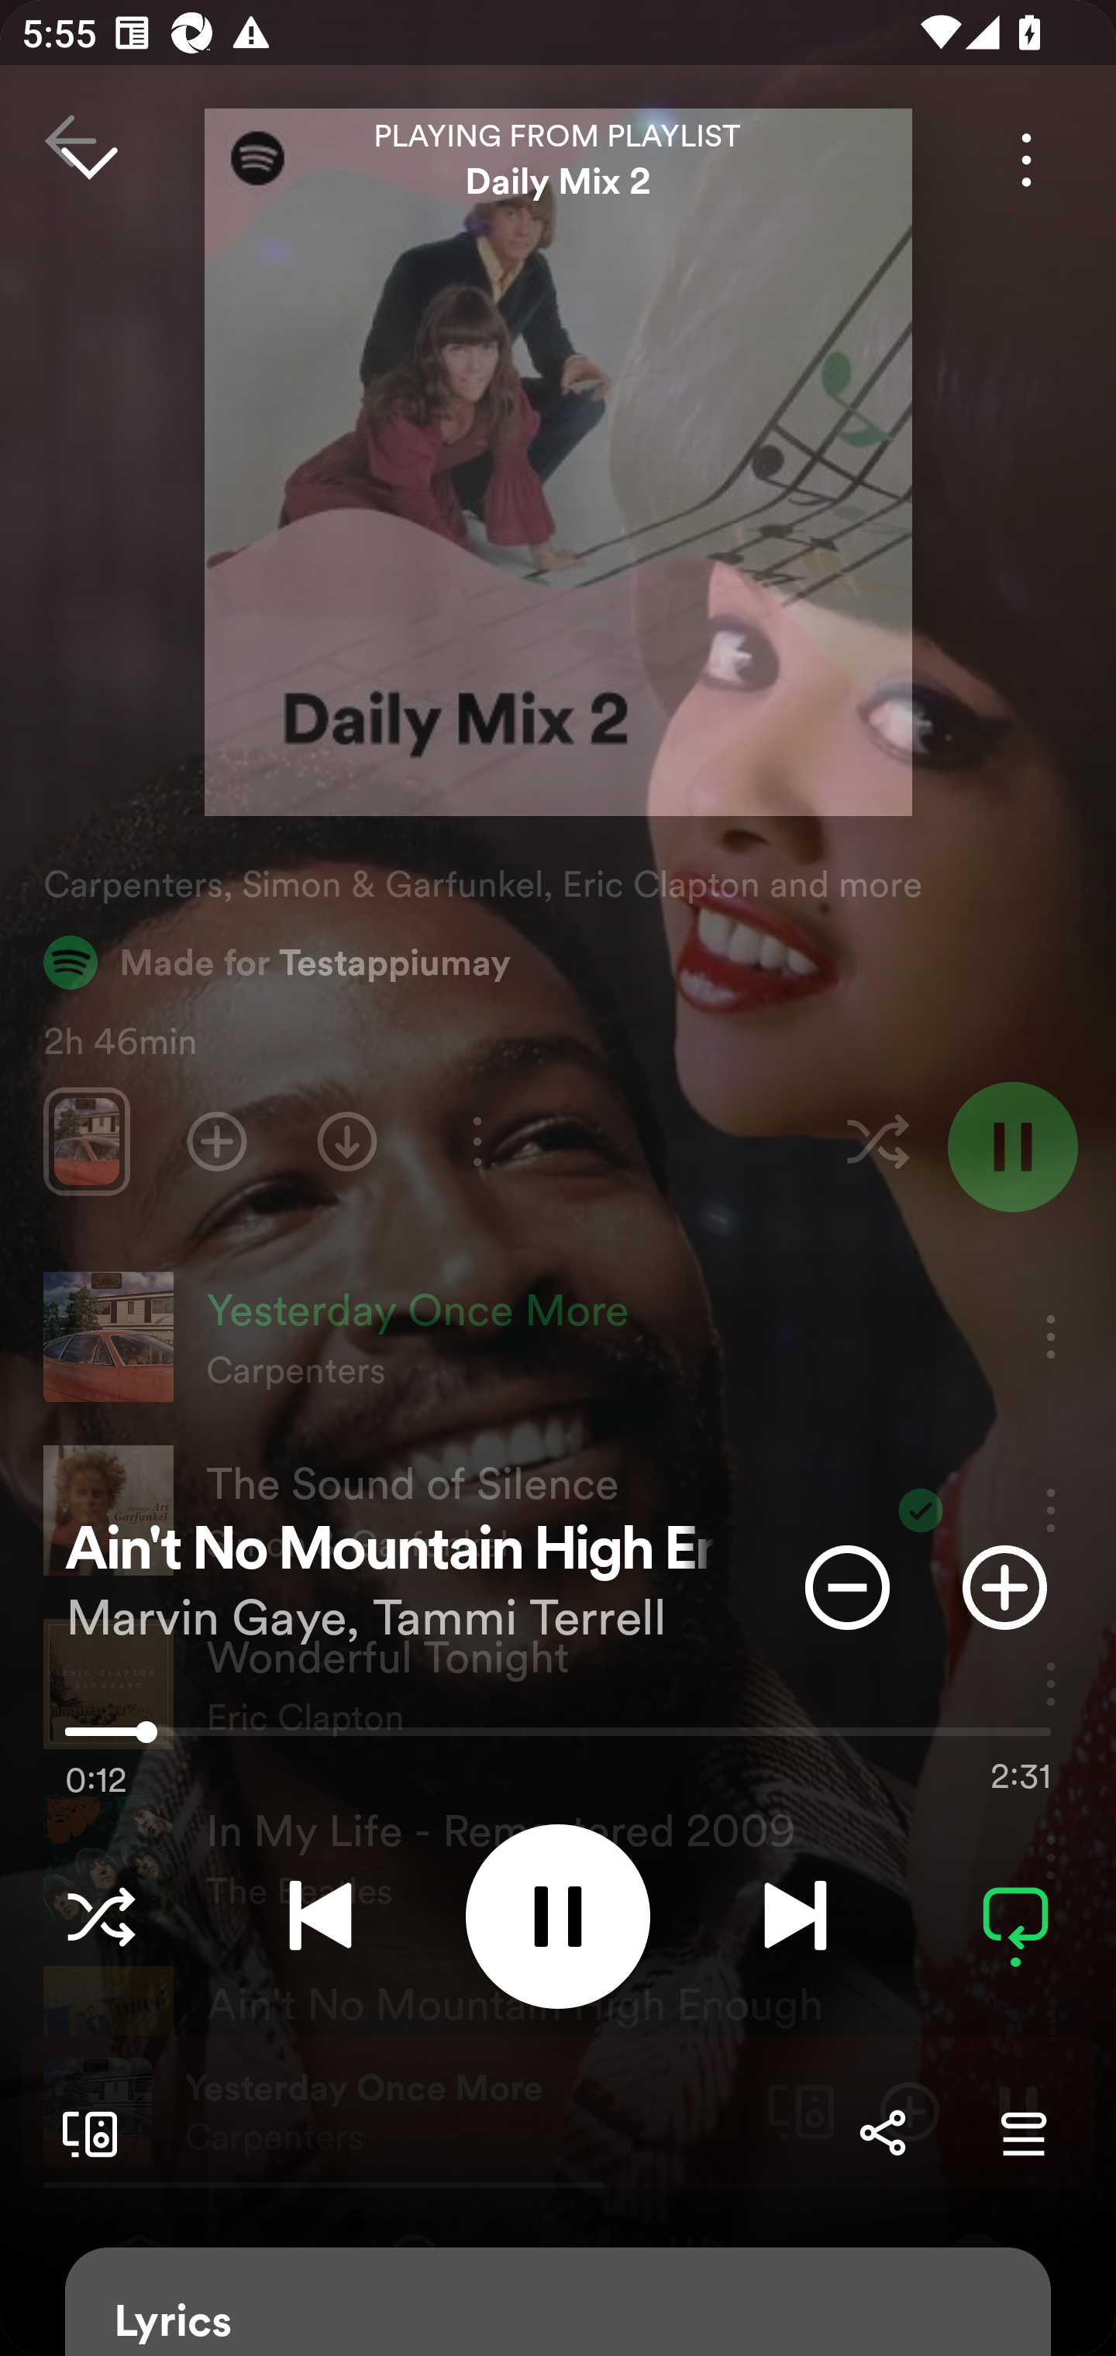 The image size is (1116, 2356). I want to click on Pause, so click(558, 1916).